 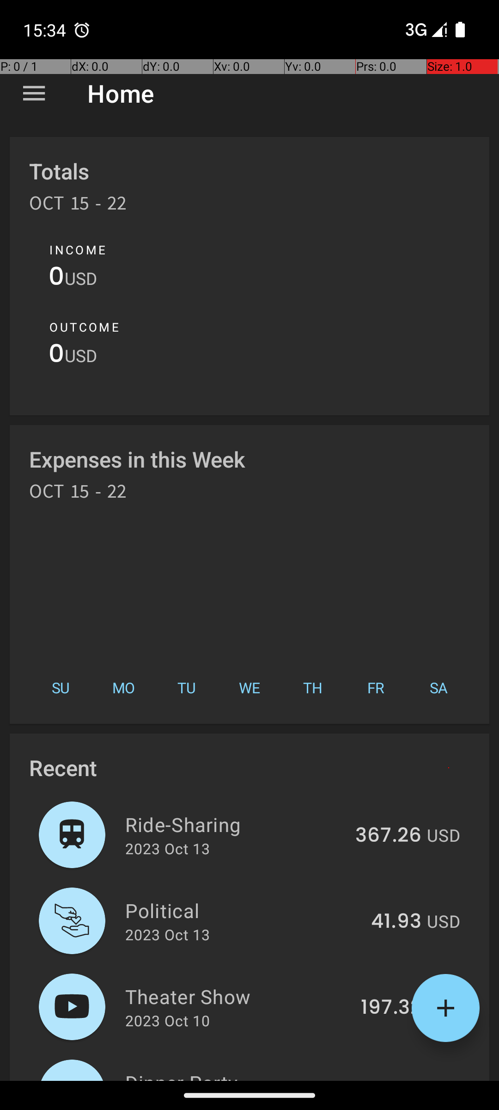 What do you see at coordinates (387, 1079) in the screenshot?
I see `499.74` at bounding box center [387, 1079].